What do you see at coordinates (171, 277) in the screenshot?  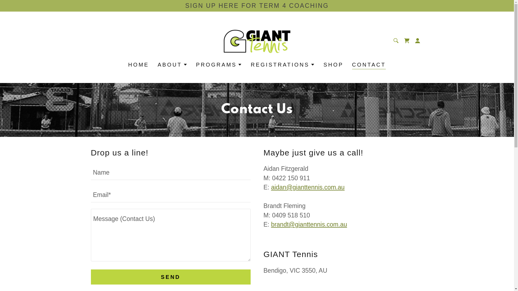 I see `SEND` at bounding box center [171, 277].